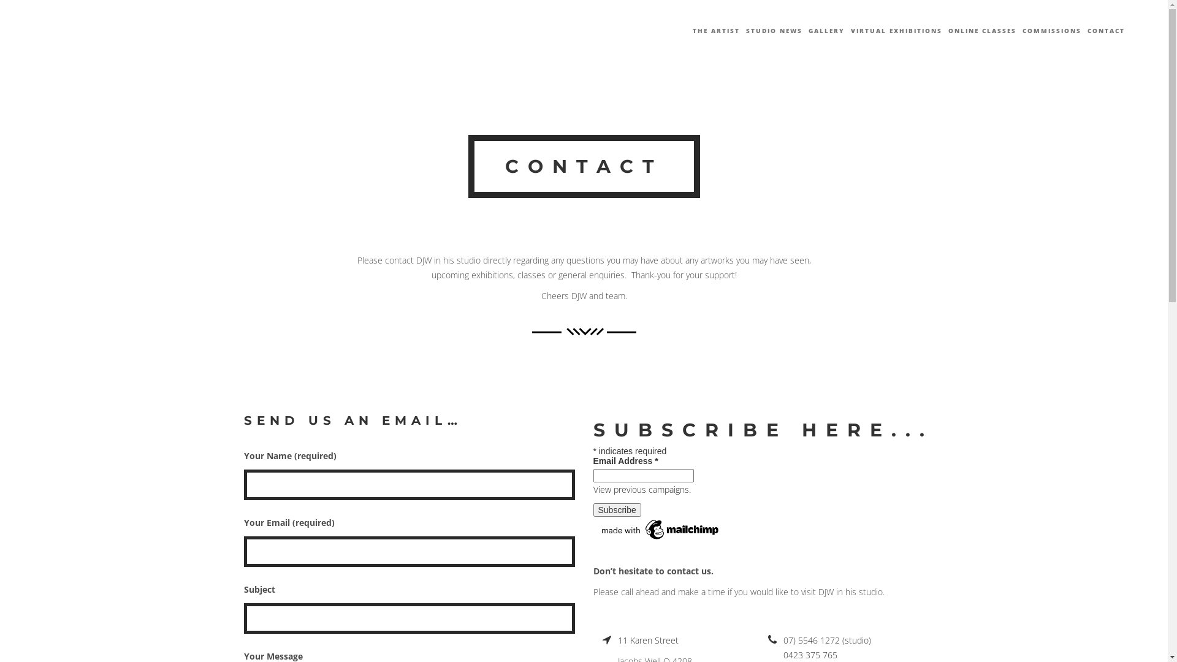 This screenshot has height=662, width=1177. Describe the element at coordinates (982, 31) in the screenshot. I see `ONLINE CLASSES` at that location.